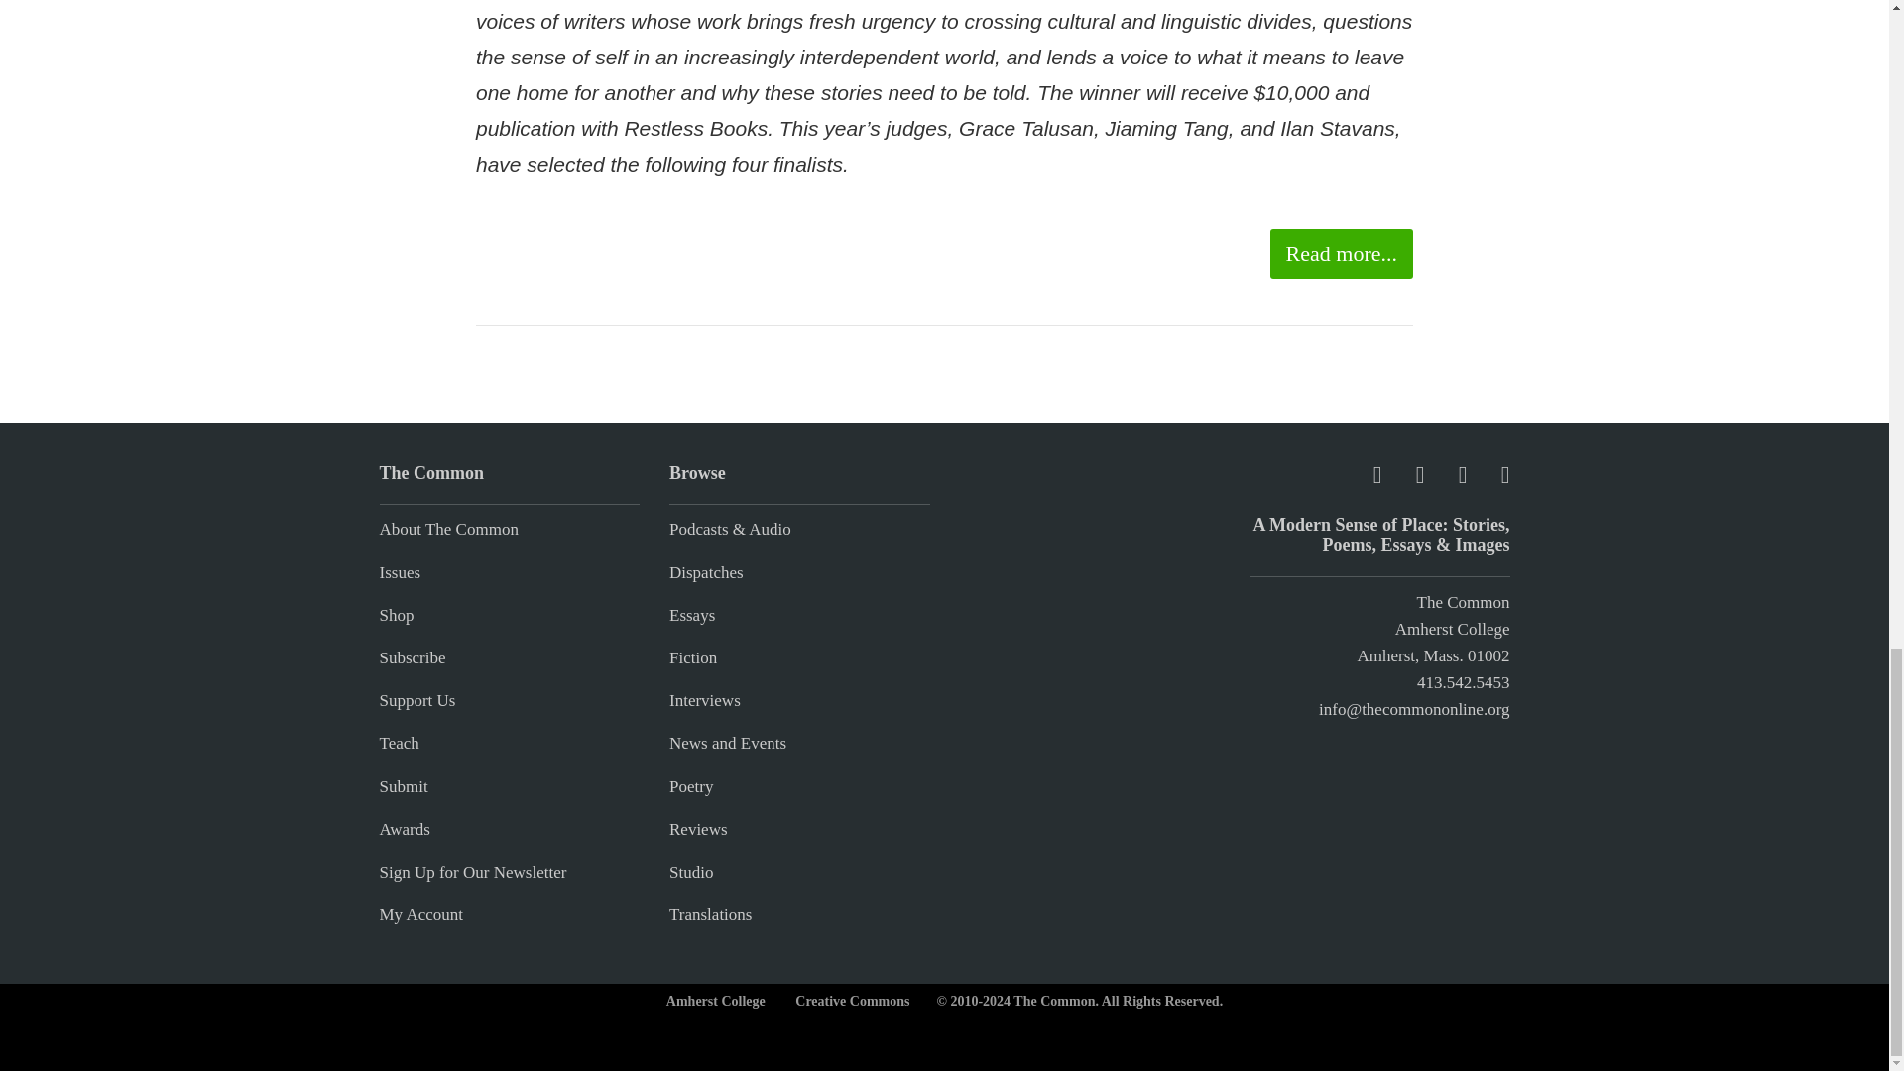 Image resolution: width=1904 pixels, height=1071 pixels. I want to click on Fiction, so click(693, 657).